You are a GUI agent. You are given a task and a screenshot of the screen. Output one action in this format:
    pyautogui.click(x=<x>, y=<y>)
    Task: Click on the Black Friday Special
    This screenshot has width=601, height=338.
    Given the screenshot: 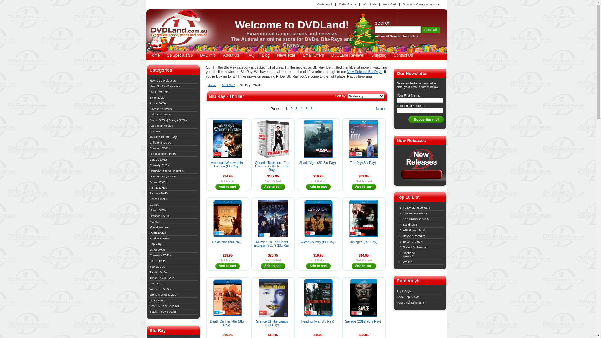 What is the action you would take?
    pyautogui.click(x=163, y=312)
    